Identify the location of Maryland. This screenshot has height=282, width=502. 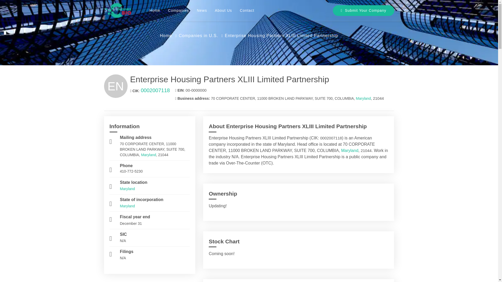
(127, 206).